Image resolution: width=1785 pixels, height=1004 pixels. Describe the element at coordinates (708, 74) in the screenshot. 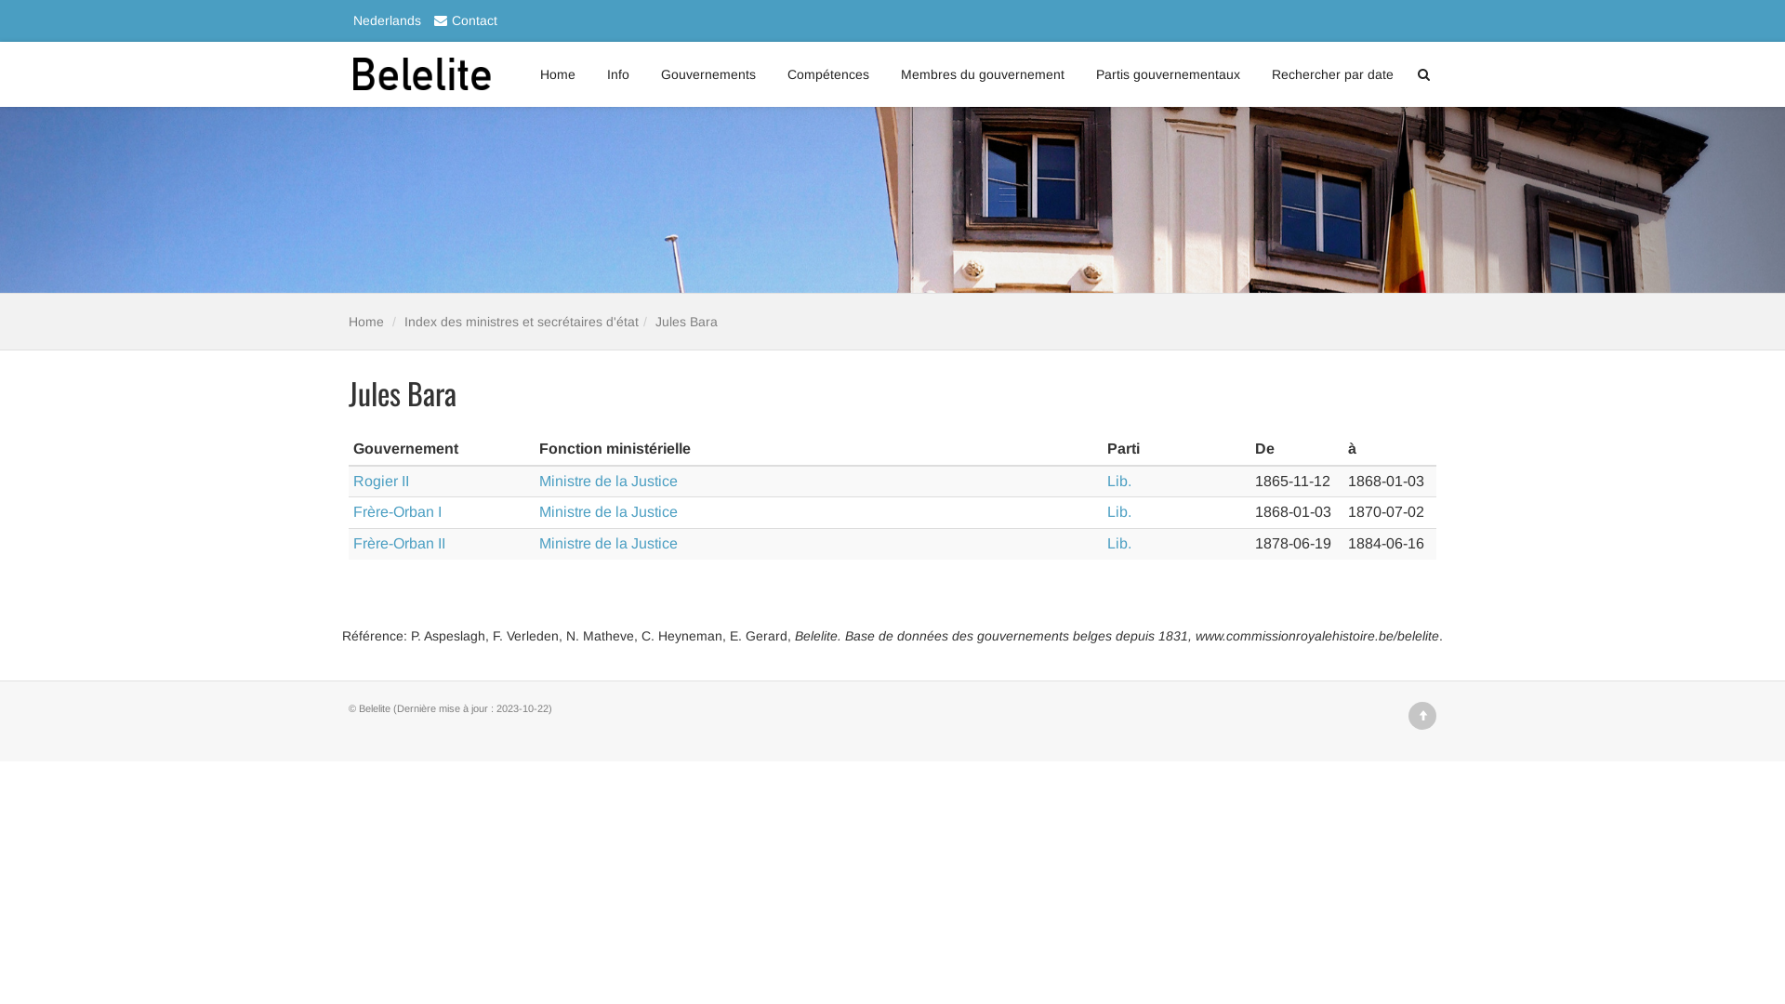

I see `Gouvernements` at that location.